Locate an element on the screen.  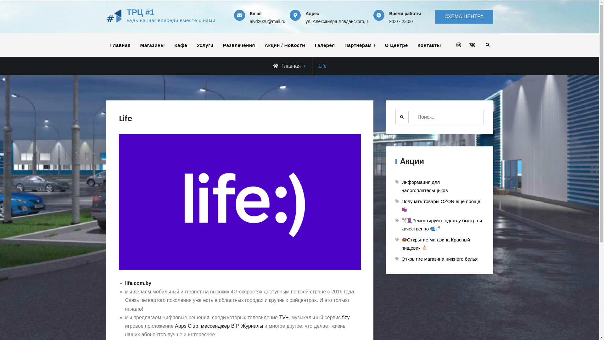
life.com.by is located at coordinates (138, 283).